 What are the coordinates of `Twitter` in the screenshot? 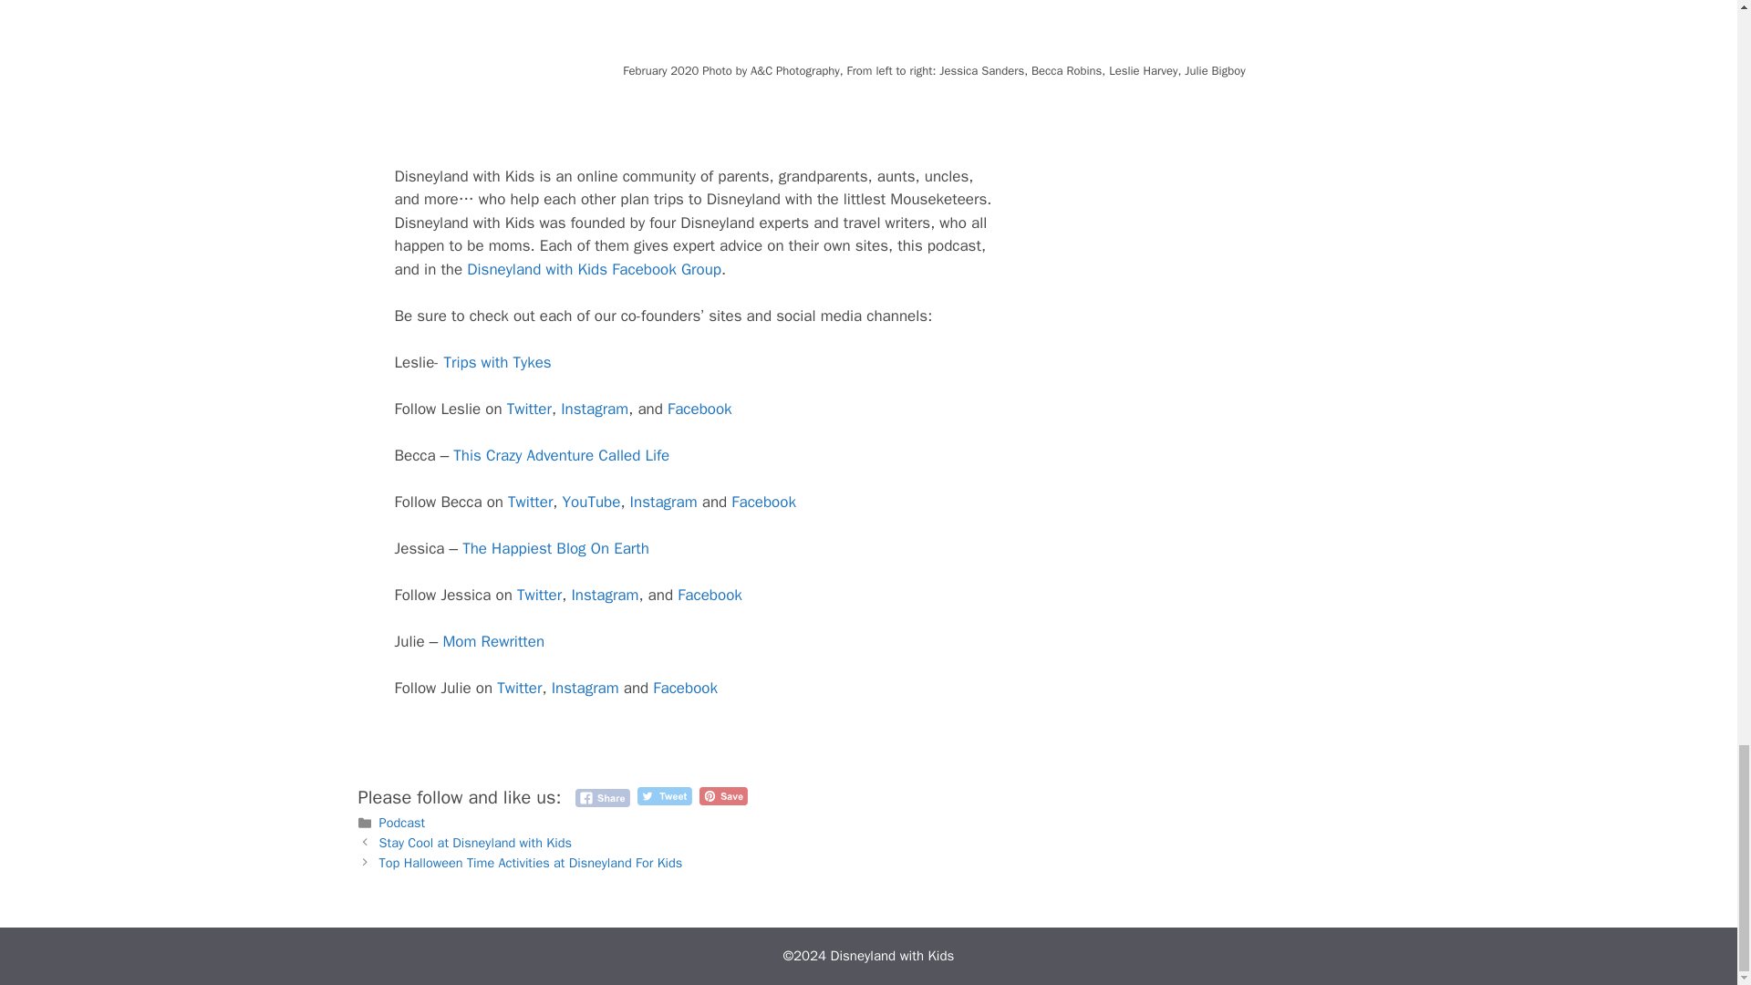 It's located at (530, 502).